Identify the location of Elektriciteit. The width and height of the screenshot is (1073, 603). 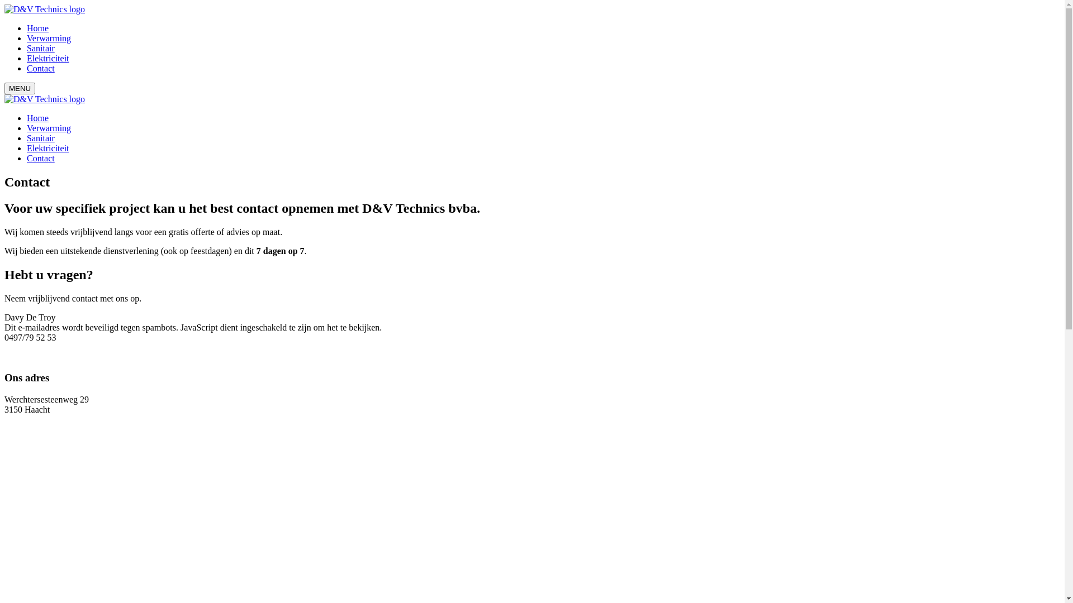
(48, 149).